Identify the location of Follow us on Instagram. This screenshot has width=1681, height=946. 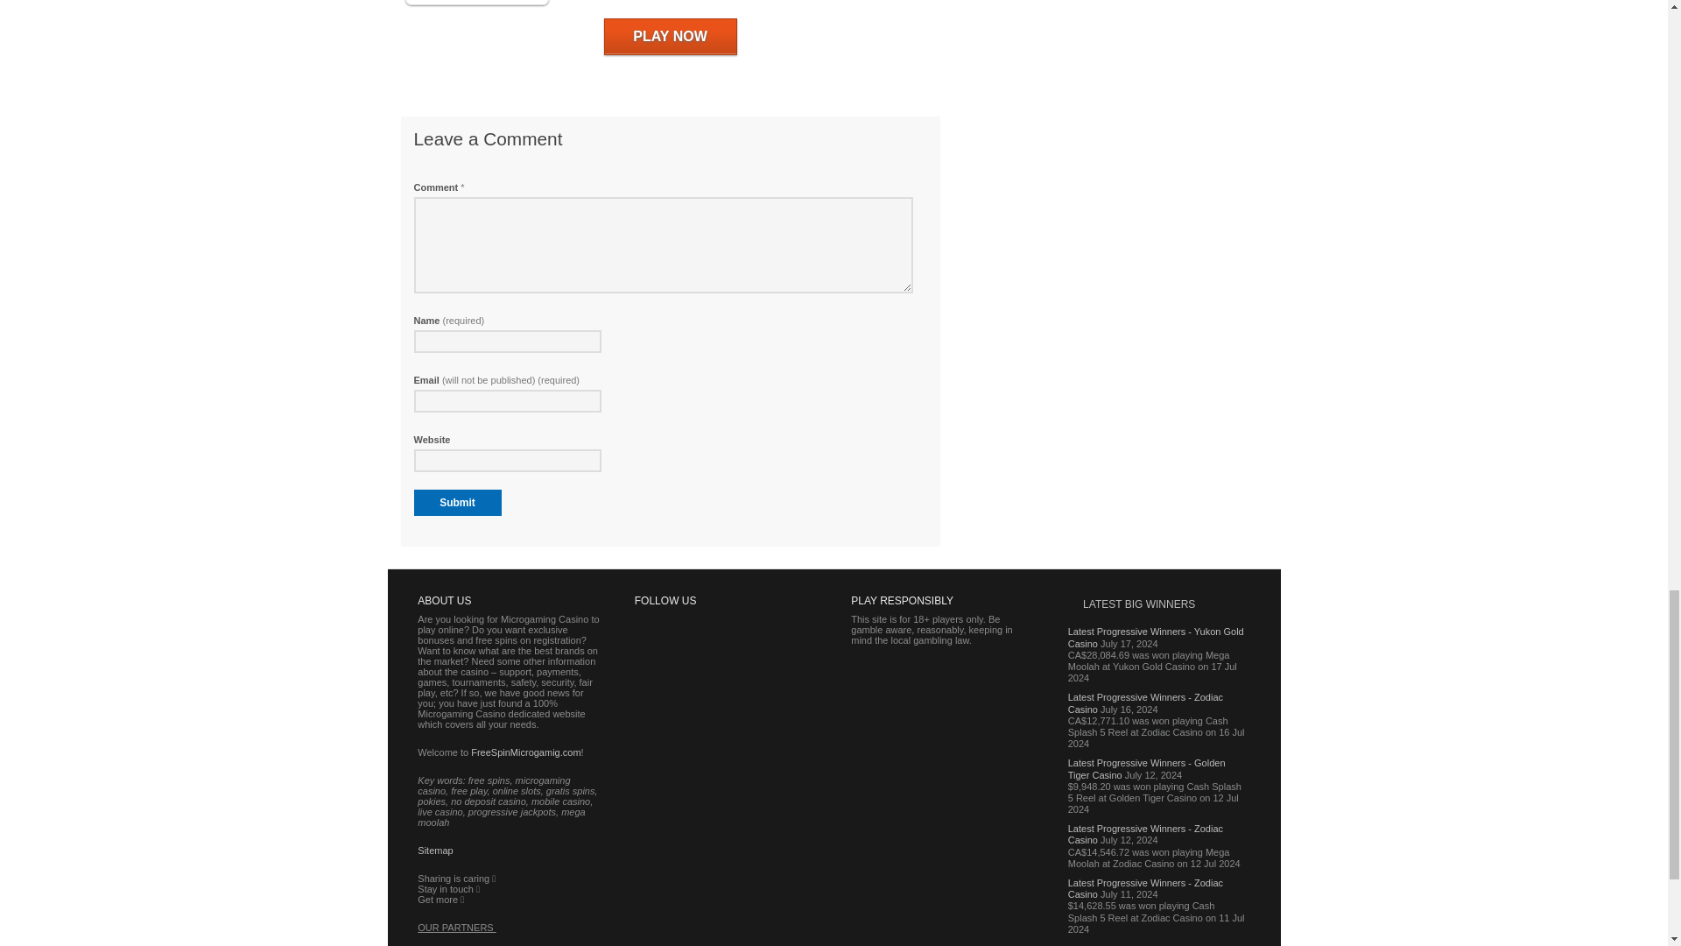
(658, 709).